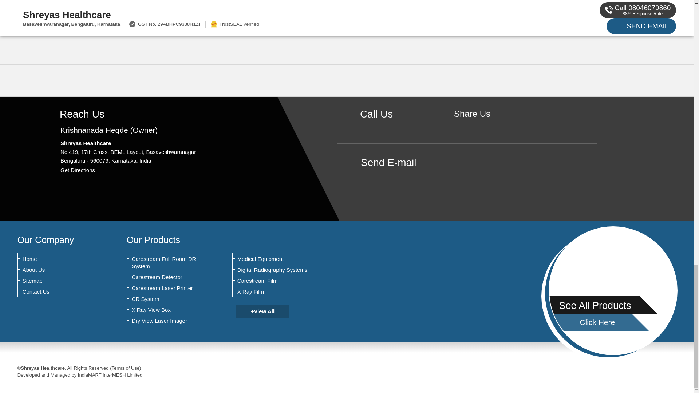 The height and width of the screenshot is (393, 699). What do you see at coordinates (58, 259) in the screenshot?
I see `Home` at bounding box center [58, 259].